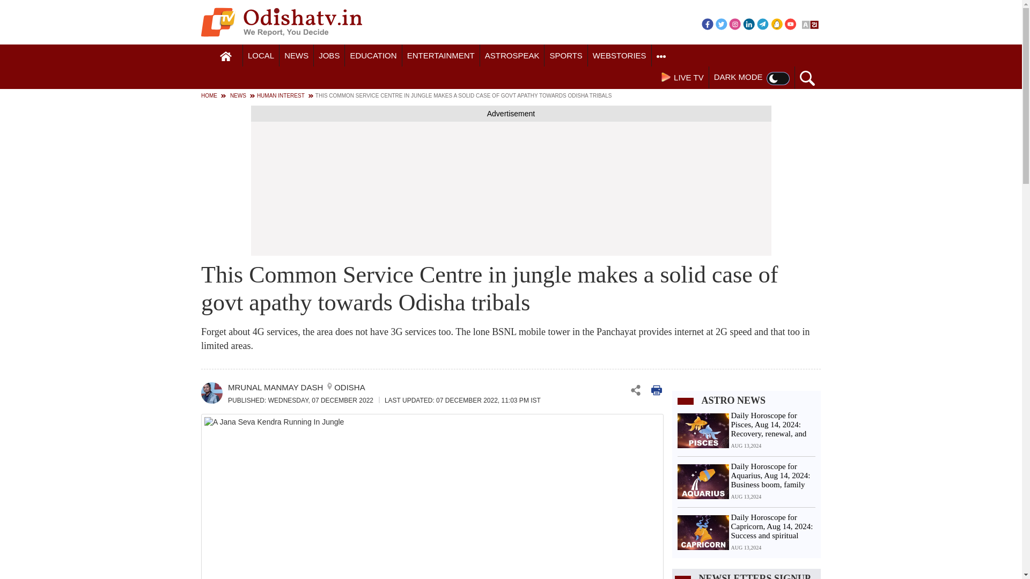  I want to click on LOCAL, so click(261, 56).